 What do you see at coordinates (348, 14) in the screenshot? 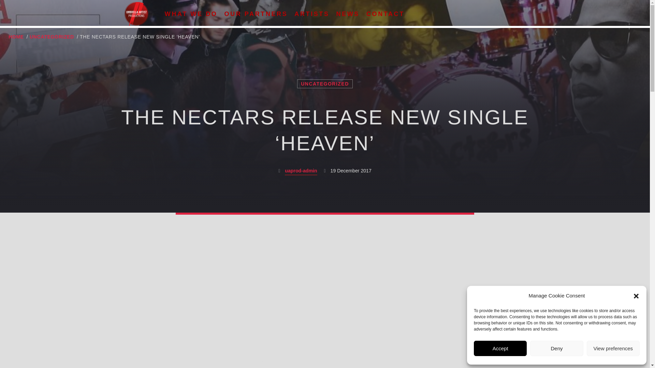
I see `NEWS` at bounding box center [348, 14].